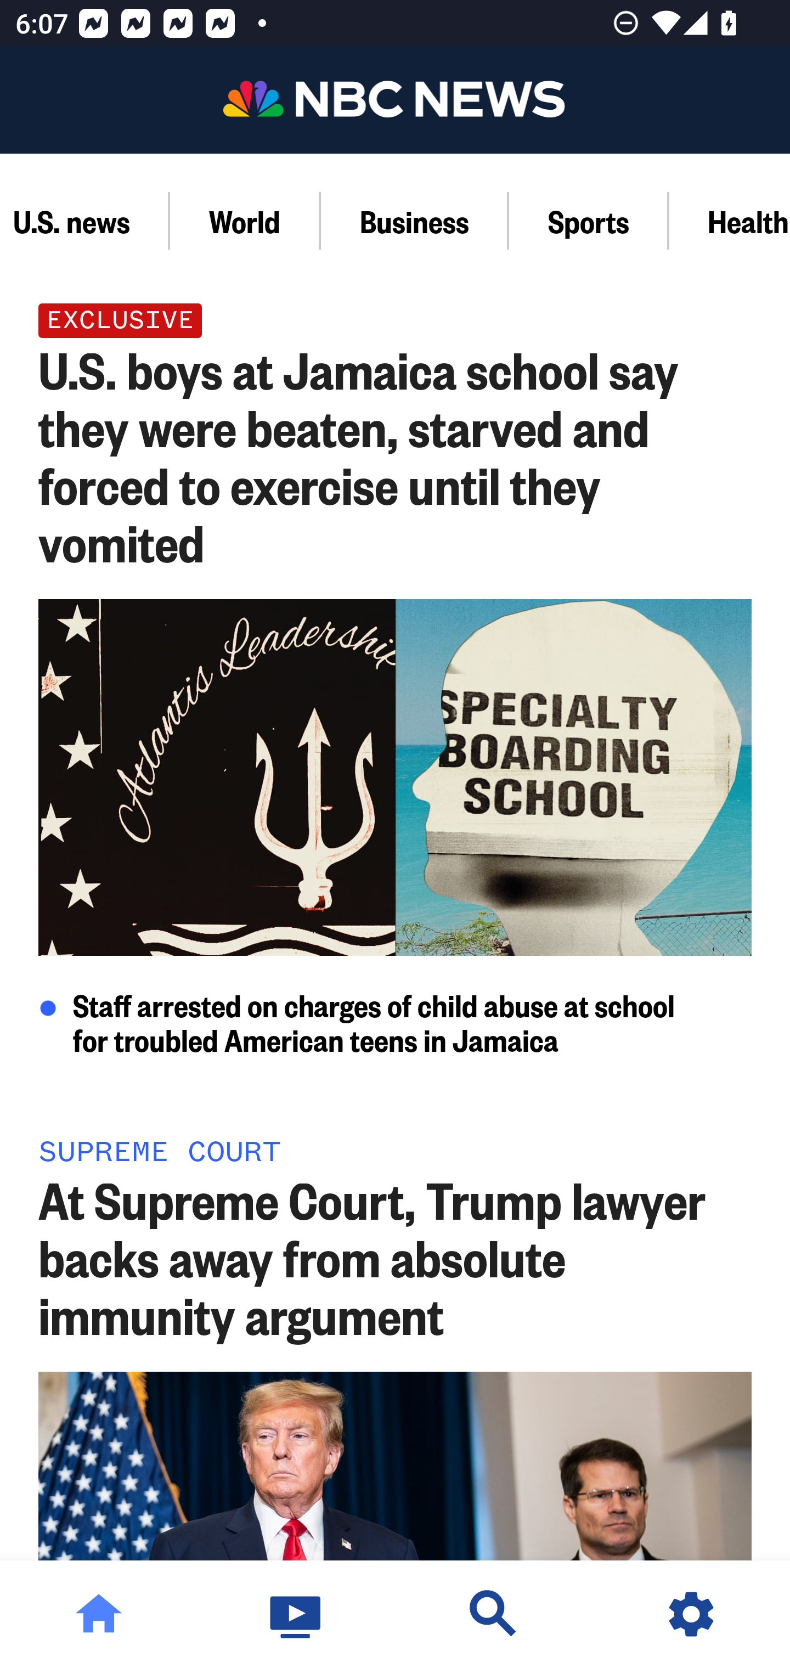 The image size is (790, 1668). Describe the element at coordinates (589, 221) in the screenshot. I see `Sports Section,Sports` at that location.